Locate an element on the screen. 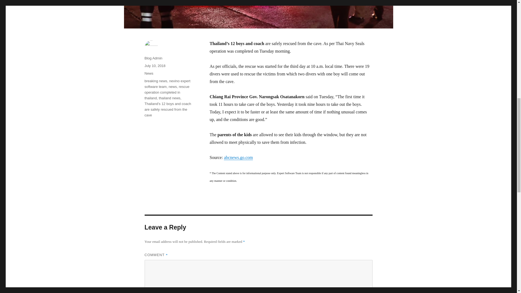 This screenshot has width=521, height=293. News is located at coordinates (149, 73).